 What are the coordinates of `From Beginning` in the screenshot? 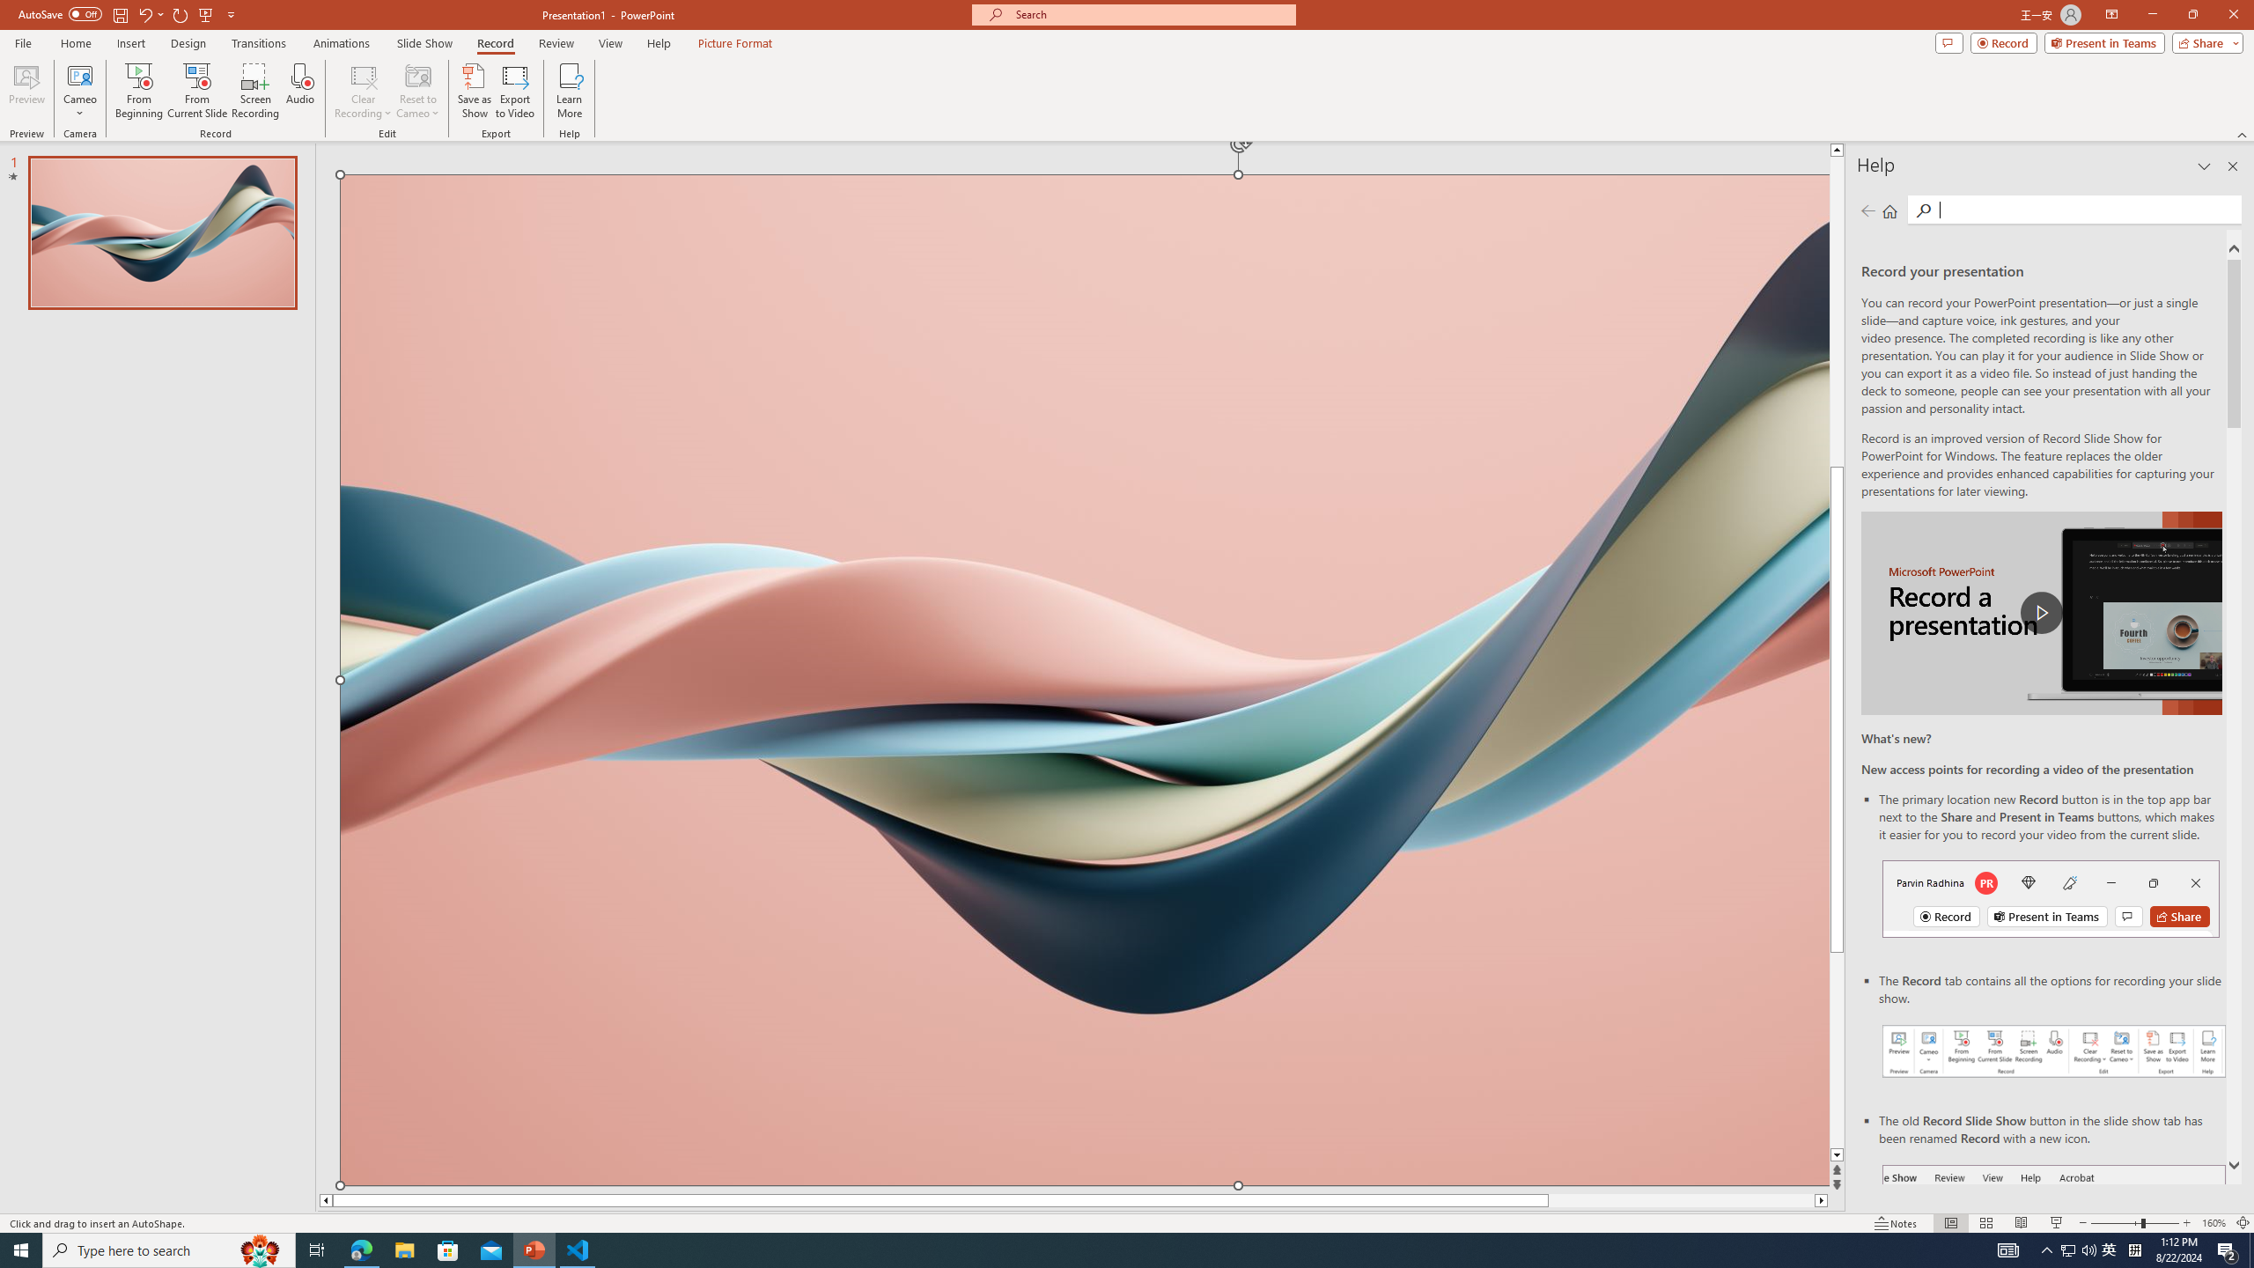 It's located at (206, 14).